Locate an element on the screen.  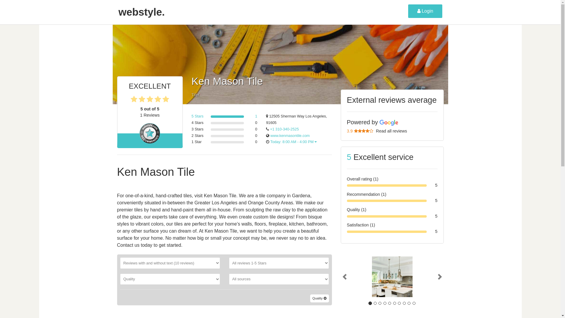
Ken Mason Tile is located at coordinates (392, 276).